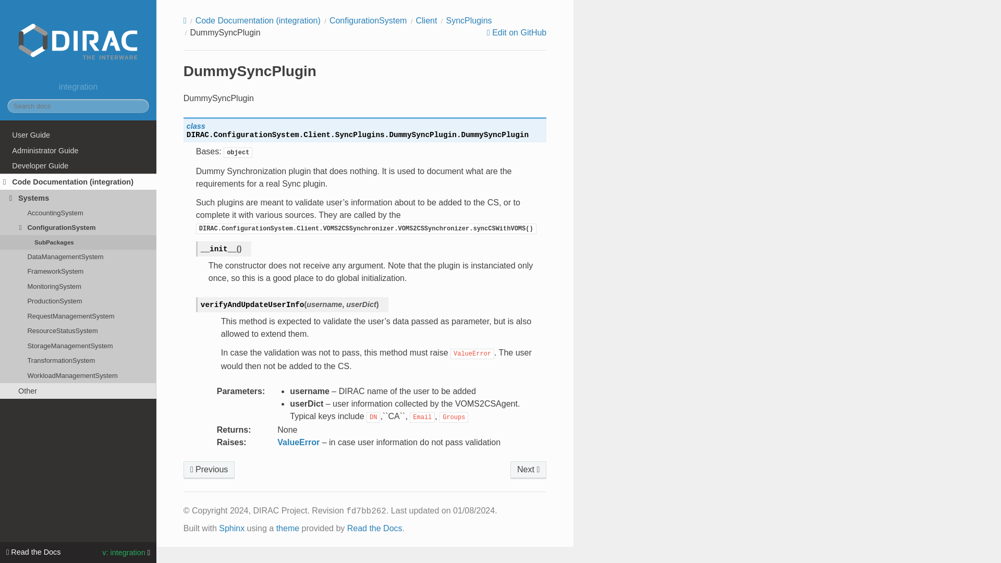  I want to click on SyncPlugins, so click(468, 20).